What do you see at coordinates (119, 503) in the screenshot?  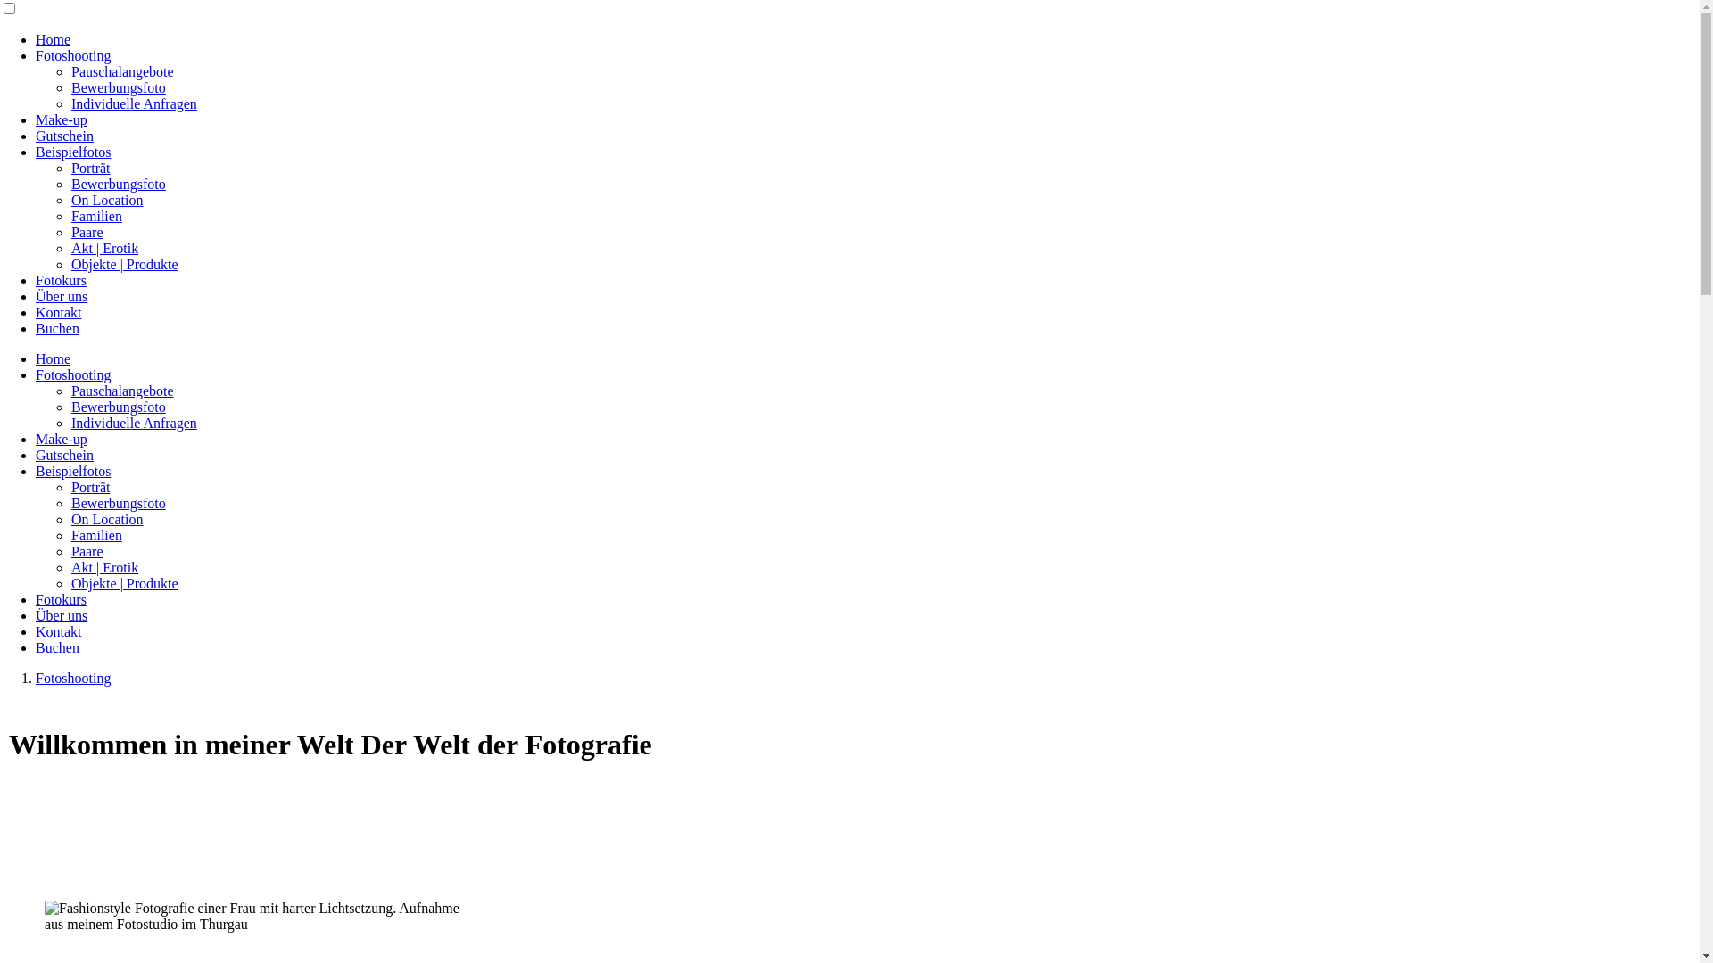 I see `Bewerbungsfoto` at bounding box center [119, 503].